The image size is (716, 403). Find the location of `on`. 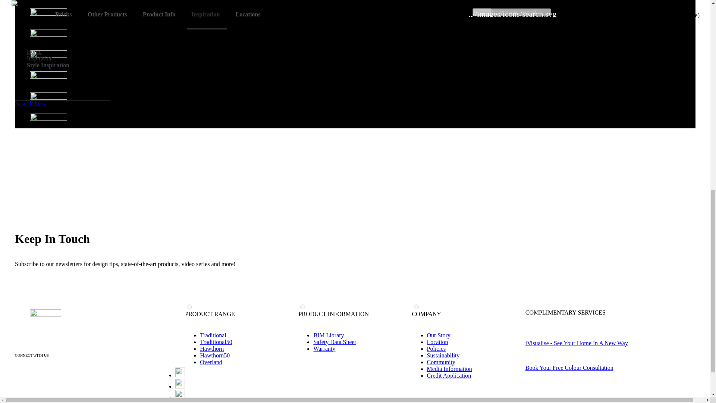

on is located at coordinates (302, 307).